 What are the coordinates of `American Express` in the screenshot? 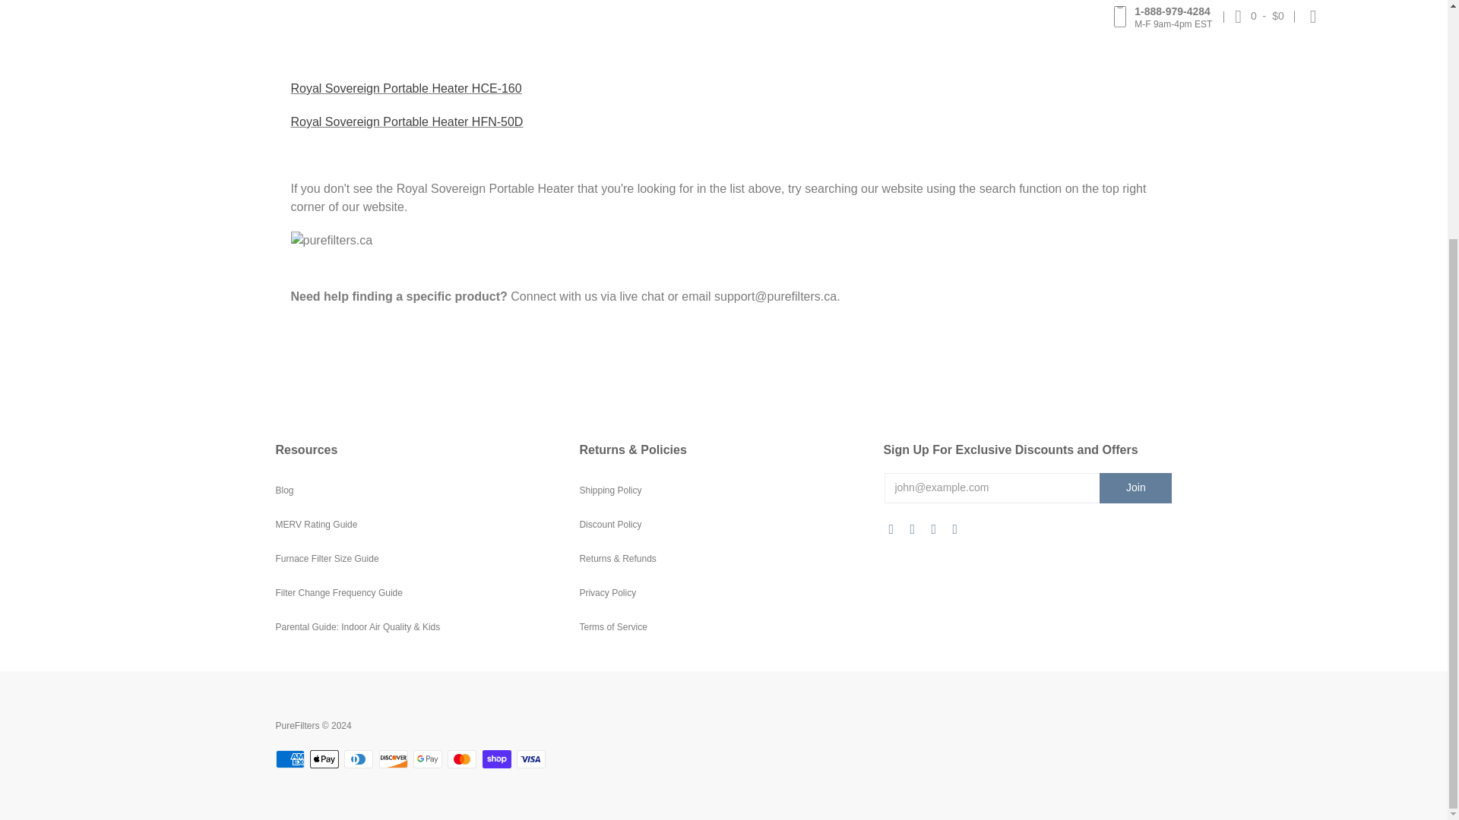 It's located at (289, 759).